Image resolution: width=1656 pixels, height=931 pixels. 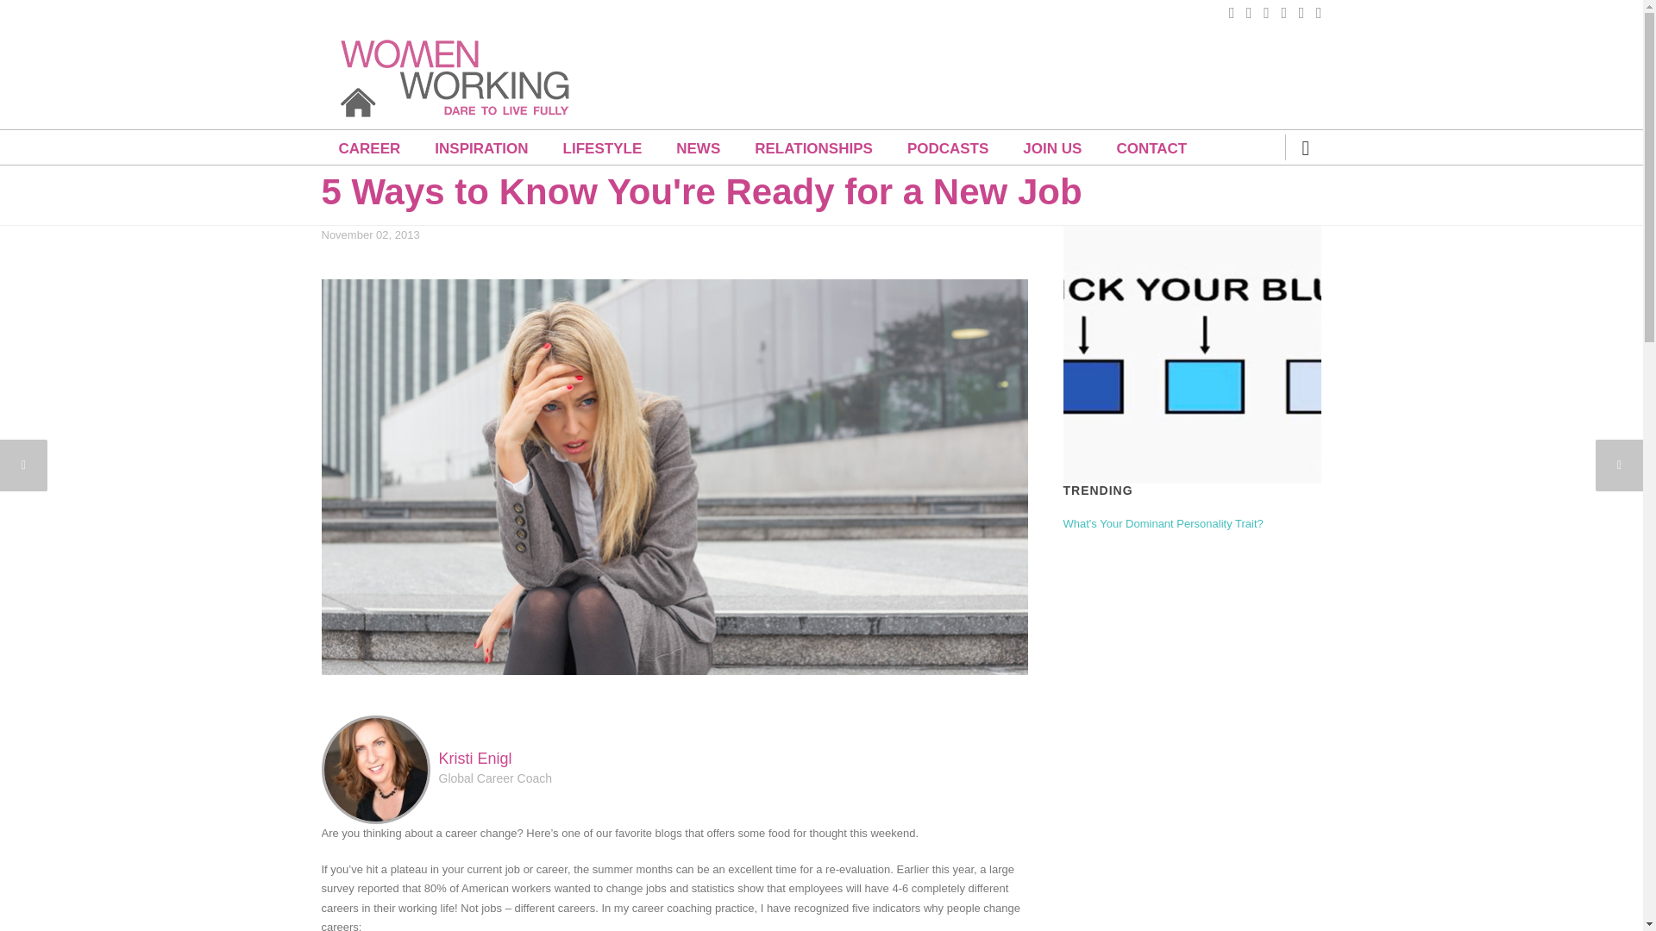 I want to click on LIFESTYLE, so click(x=602, y=148).